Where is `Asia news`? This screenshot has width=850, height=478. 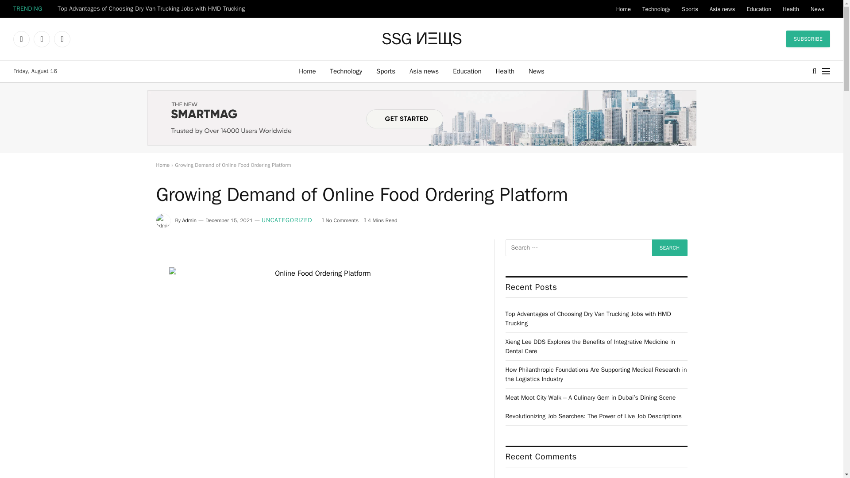
Asia news is located at coordinates (424, 71).